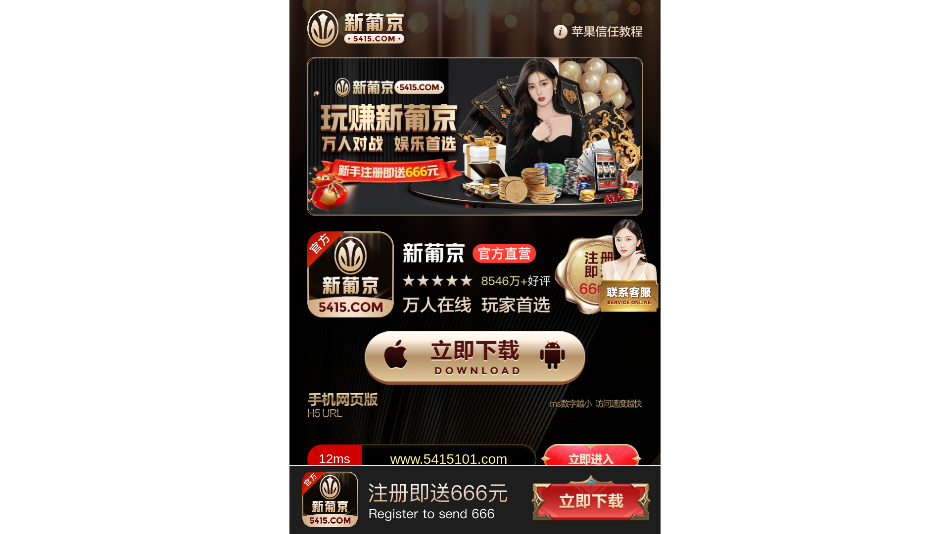 This screenshot has width=950, height=534. What do you see at coordinates (475, 506) in the screenshot?
I see `17ms
www.5415102.com` at bounding box center [475, 506].